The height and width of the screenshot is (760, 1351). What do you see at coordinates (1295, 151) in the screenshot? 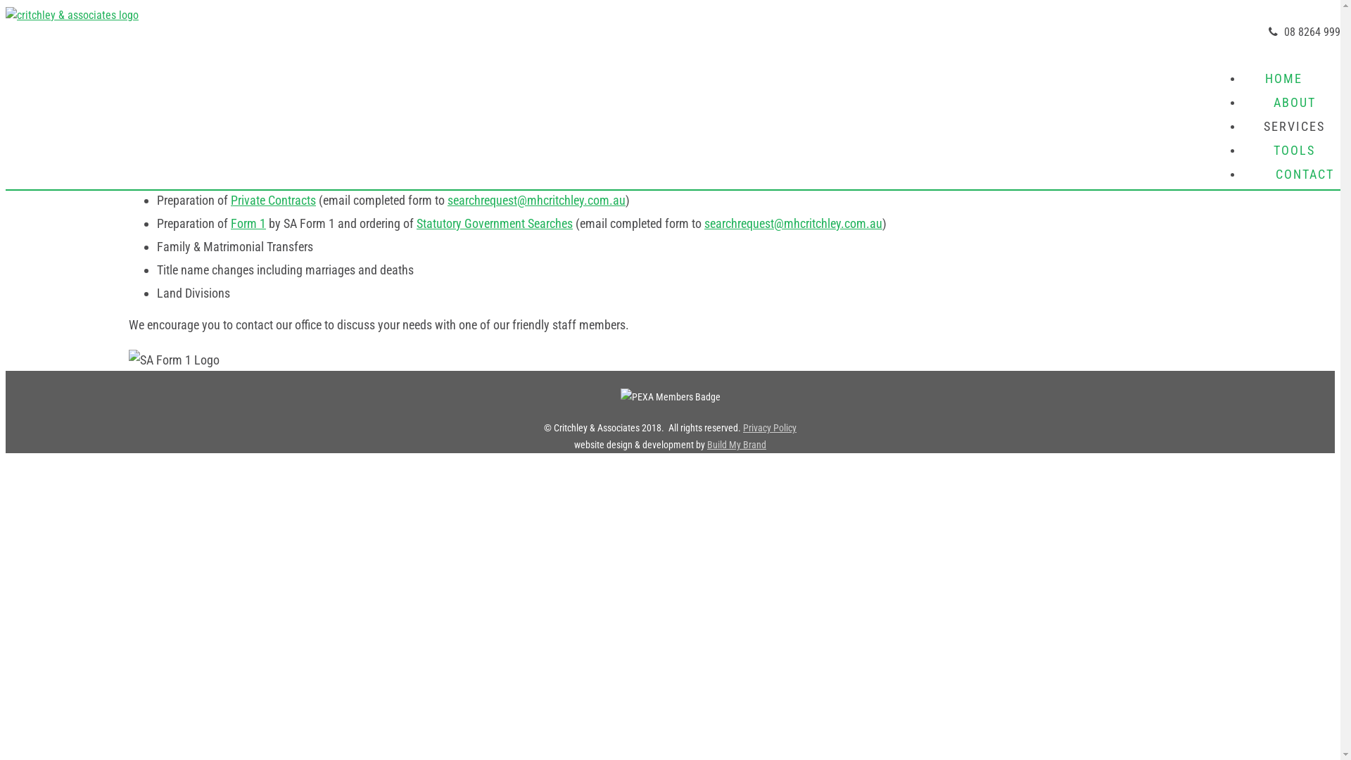
I see `TOOLS` at bounding box center [1295, 151].